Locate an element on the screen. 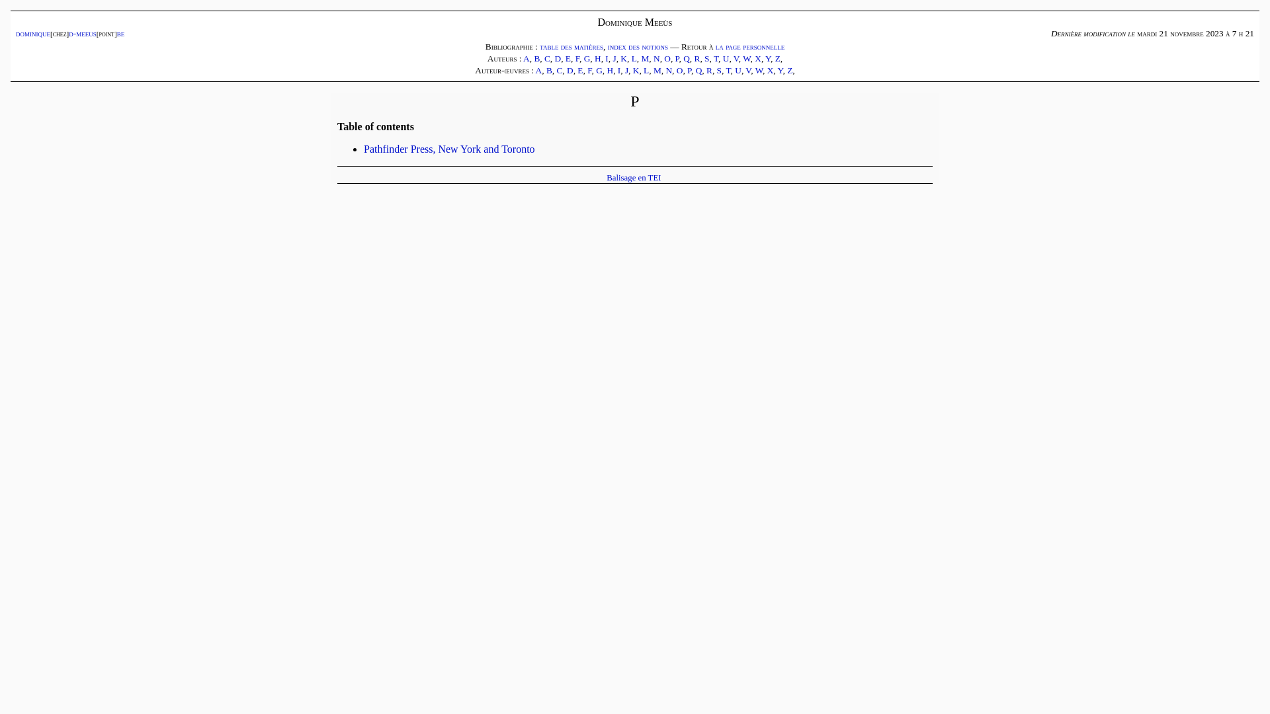 This screenshot has height=714, width=1270. H is located at coordinates (598, 58).